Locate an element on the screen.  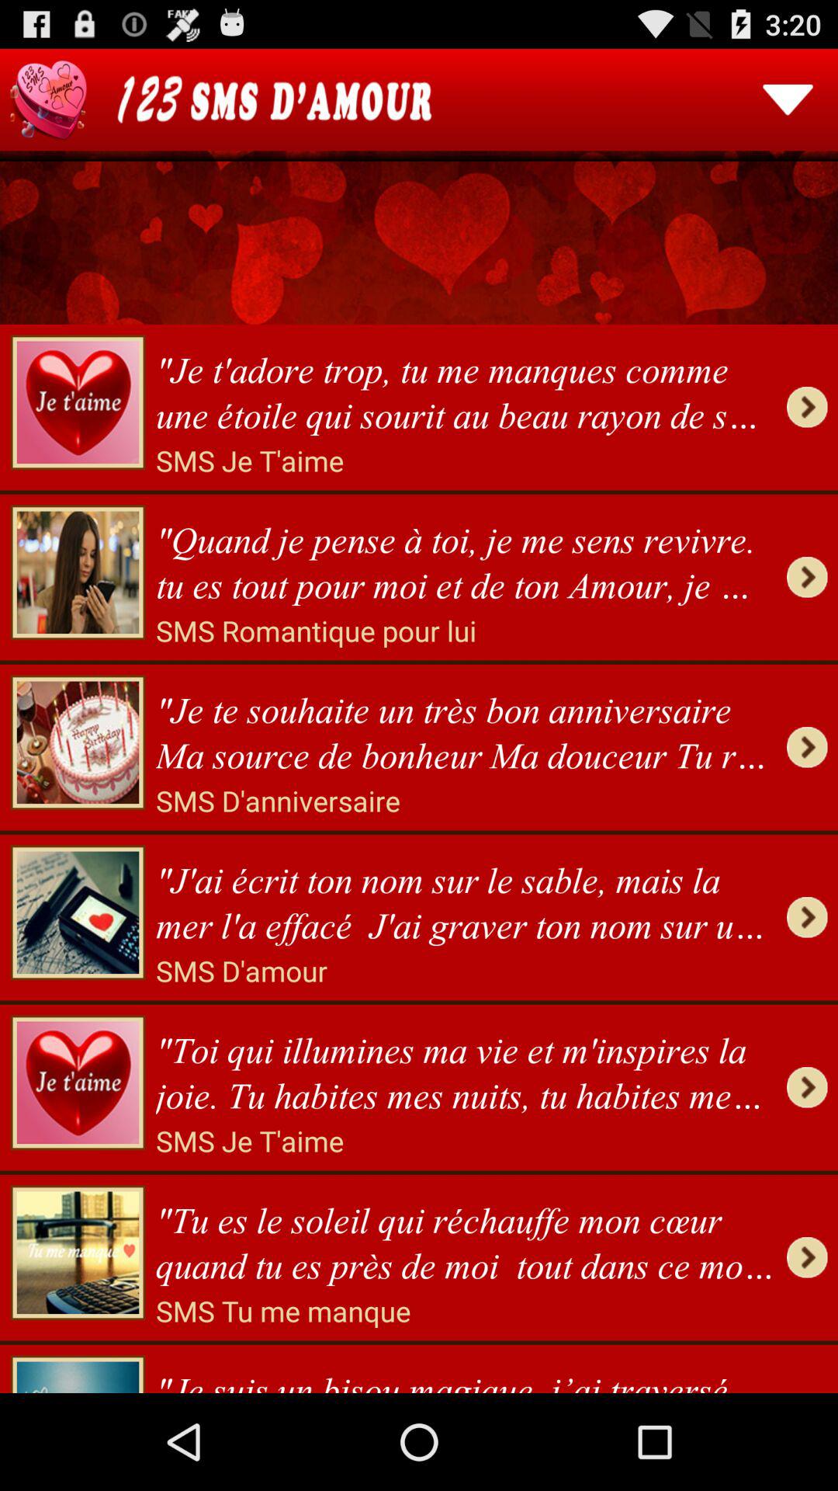
open menu is located at coordinates (788, 99).